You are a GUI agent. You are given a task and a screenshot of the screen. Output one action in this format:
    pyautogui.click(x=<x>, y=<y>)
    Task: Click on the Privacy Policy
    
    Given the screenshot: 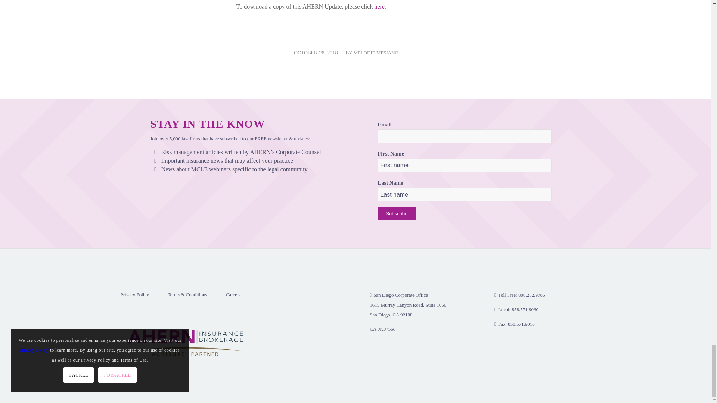 What is the action you would take?
    pyautogui.click(x=143, y=294)
    